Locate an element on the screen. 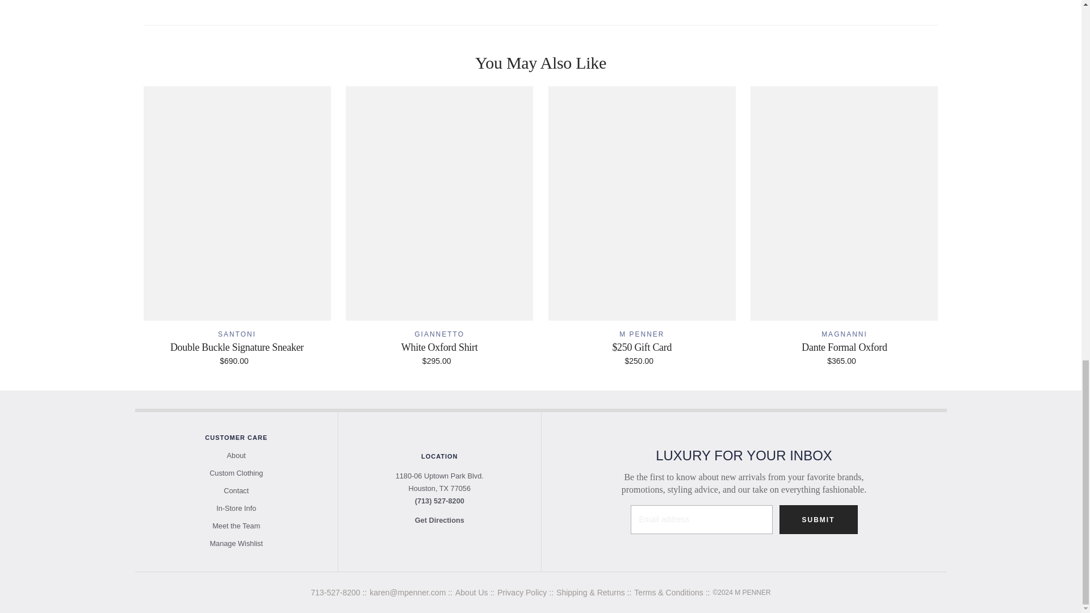 This screenshot has width=1090, height=613. Santoni is located at coordinates (237, 334).